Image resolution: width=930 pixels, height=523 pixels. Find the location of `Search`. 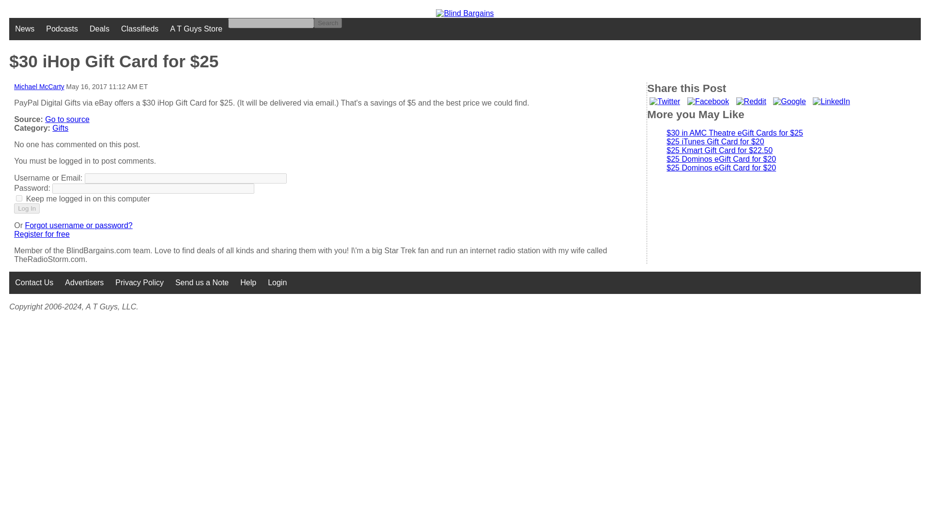

Search is located at coordinates (328, 23).